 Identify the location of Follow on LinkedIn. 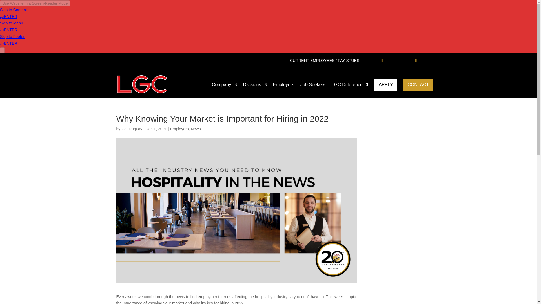
(416, 61).